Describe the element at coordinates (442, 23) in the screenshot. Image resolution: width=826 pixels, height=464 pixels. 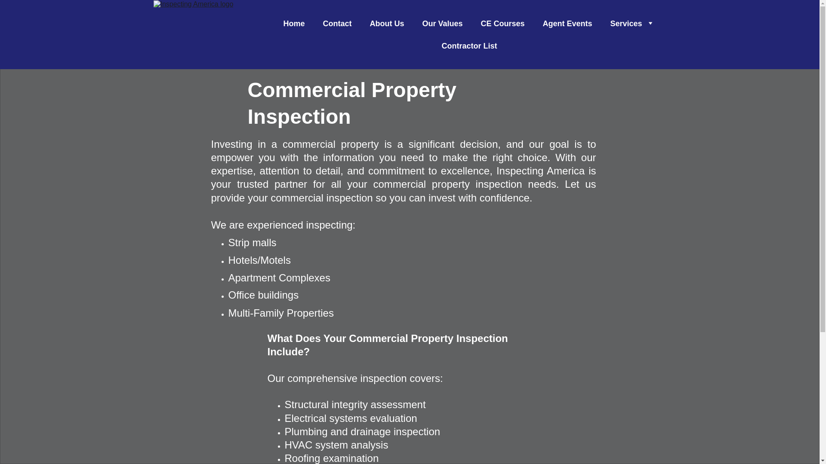
I see `Our Values` at that location.